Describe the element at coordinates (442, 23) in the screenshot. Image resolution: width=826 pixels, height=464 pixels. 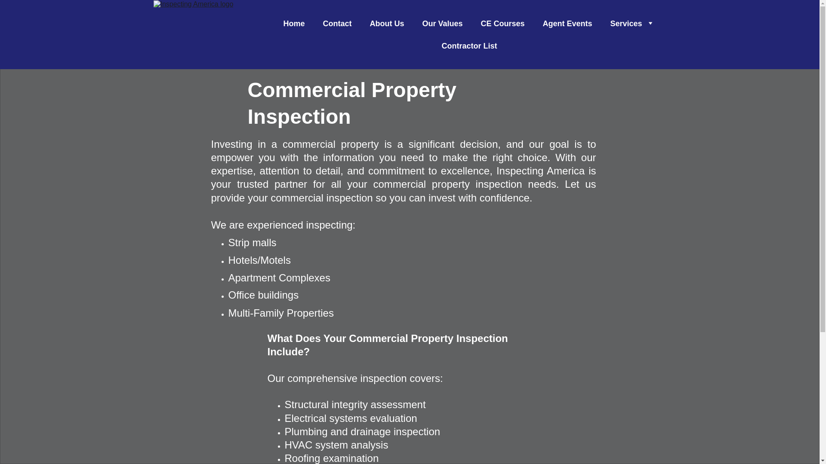
I see `Our Values` at that location.